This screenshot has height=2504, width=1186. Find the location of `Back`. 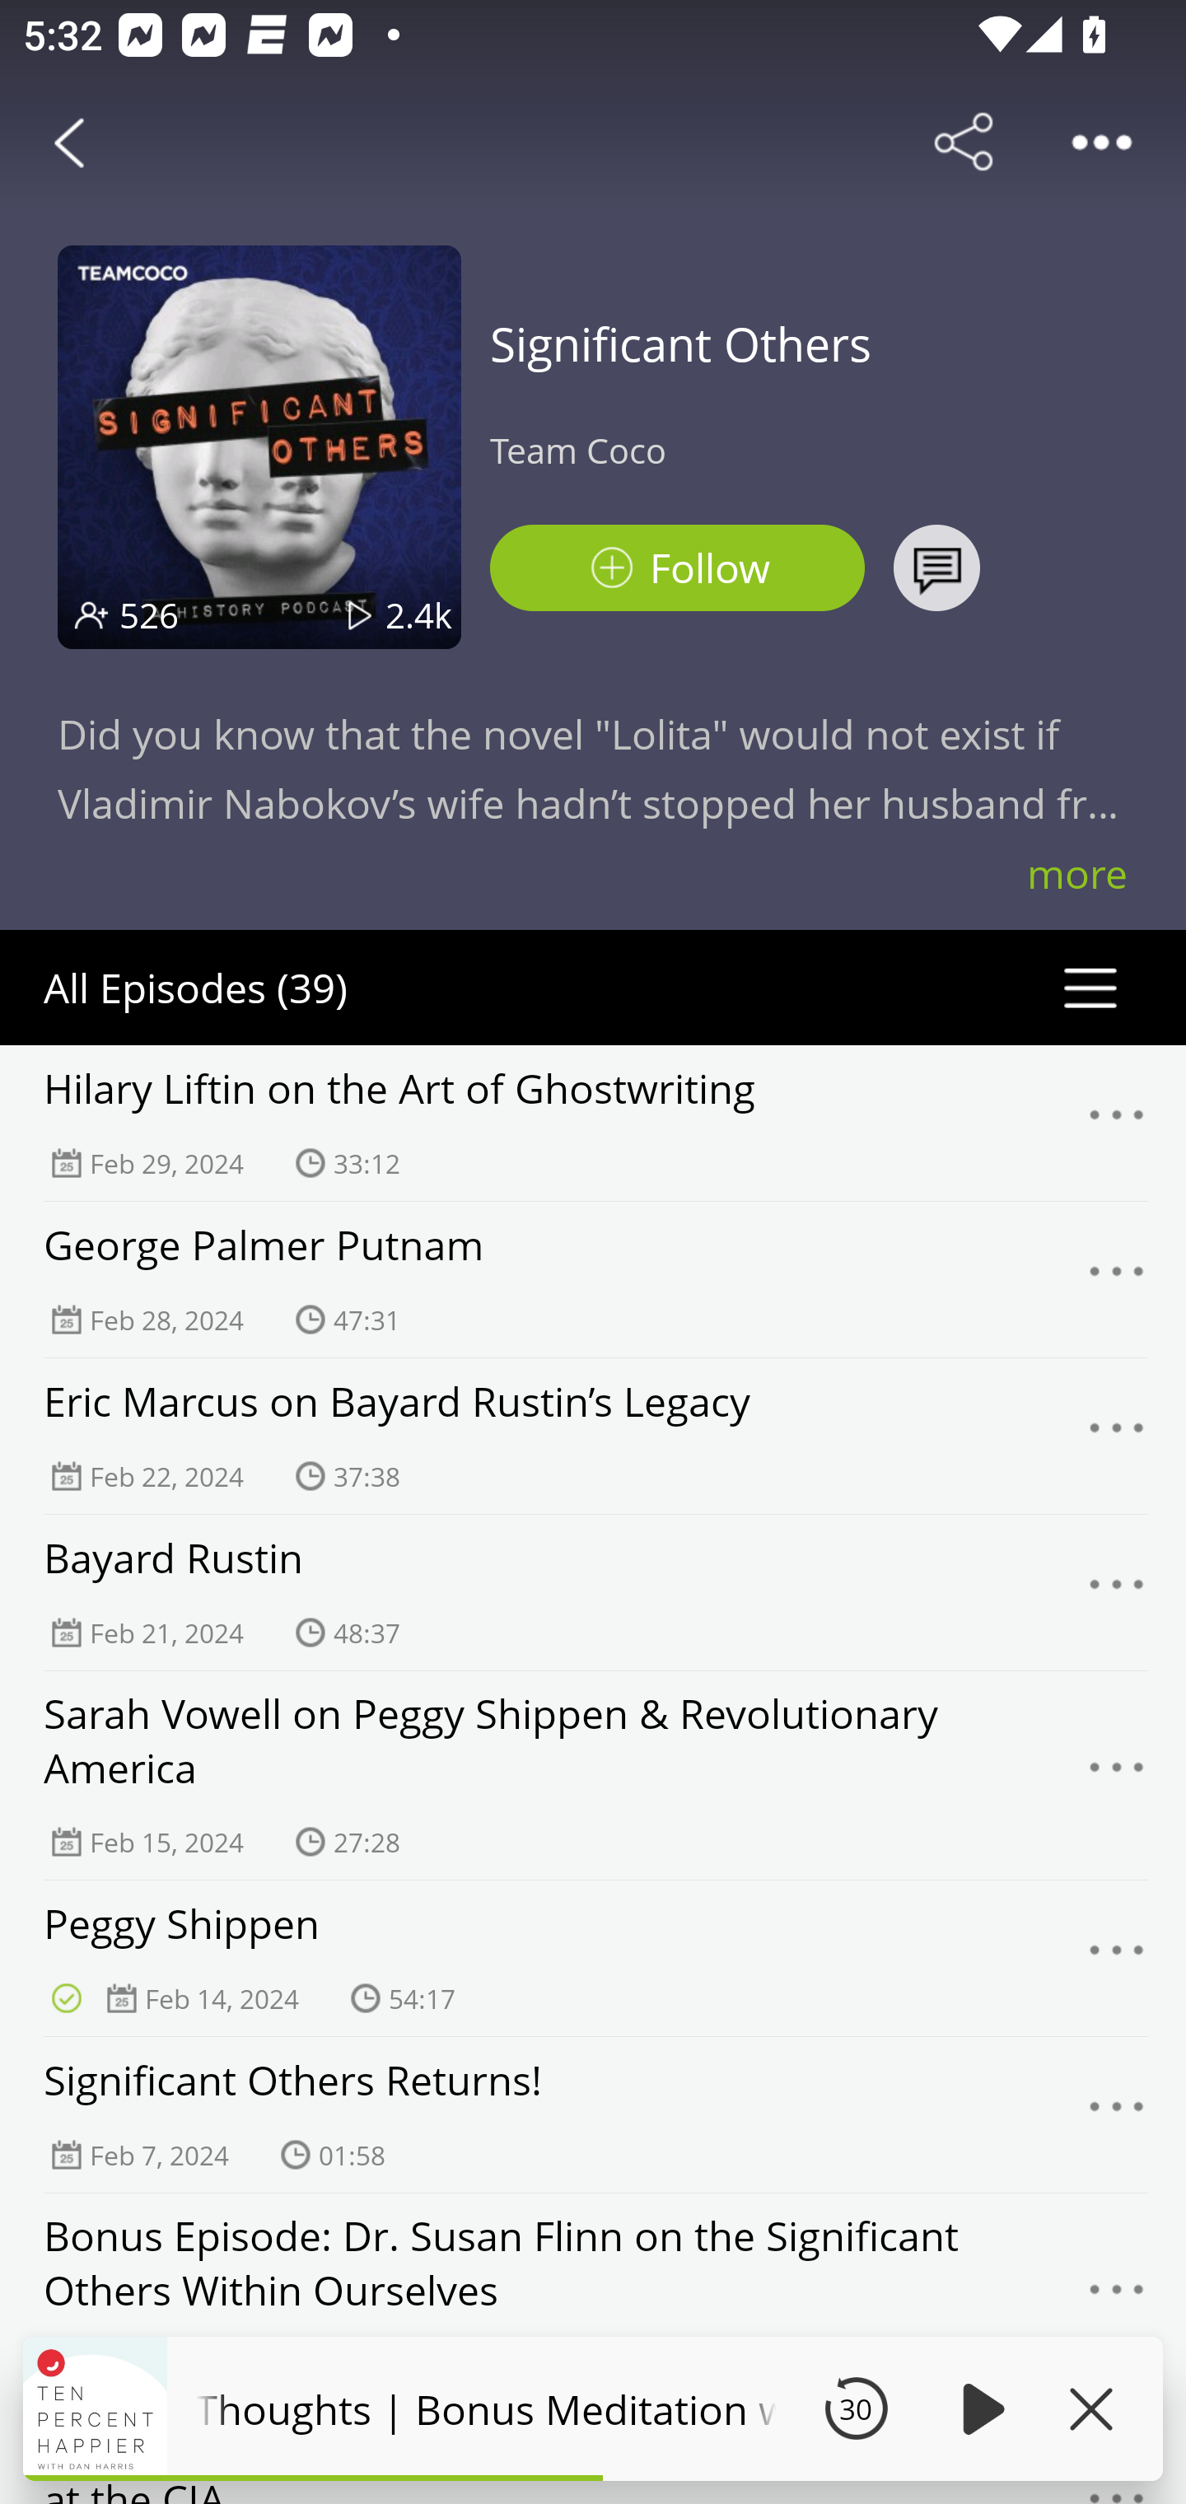

Back is located at coordinates (69, 142).